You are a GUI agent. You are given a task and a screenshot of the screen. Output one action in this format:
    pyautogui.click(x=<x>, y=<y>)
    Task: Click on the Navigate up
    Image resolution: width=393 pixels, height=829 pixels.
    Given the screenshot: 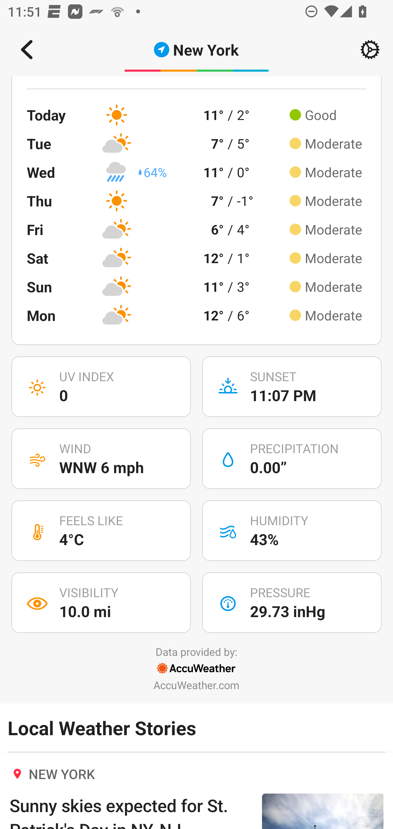 What is the action you would take?
    pyautogui.click(x=27, y=50)
    